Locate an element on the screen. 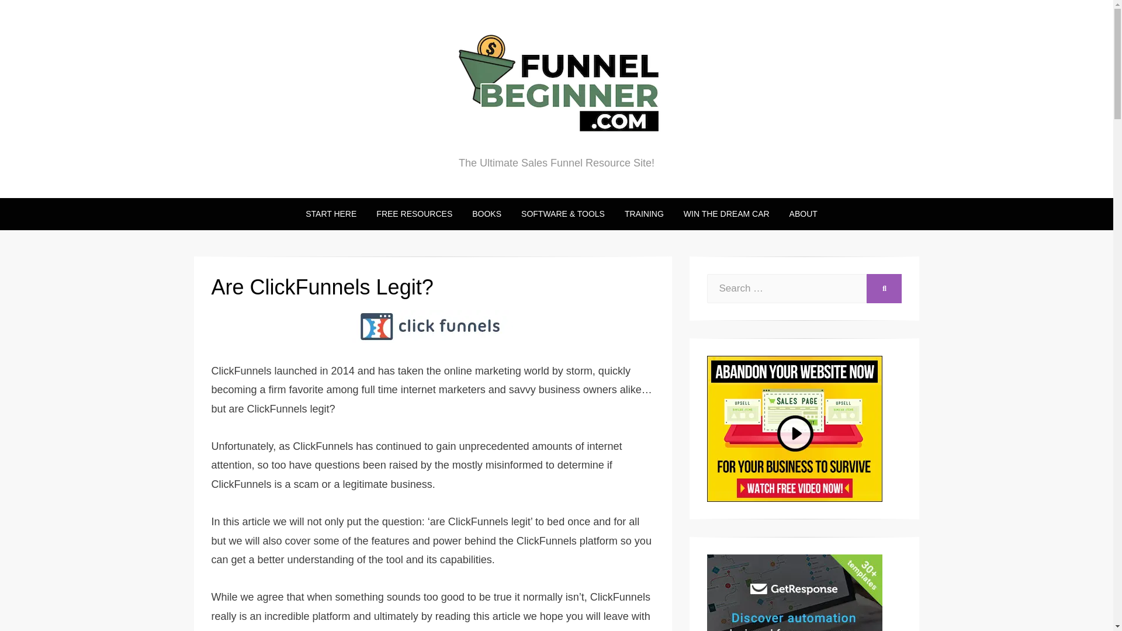 This screenshot has height=631, width=1122. START HERE is located at coordinates (331, 214).